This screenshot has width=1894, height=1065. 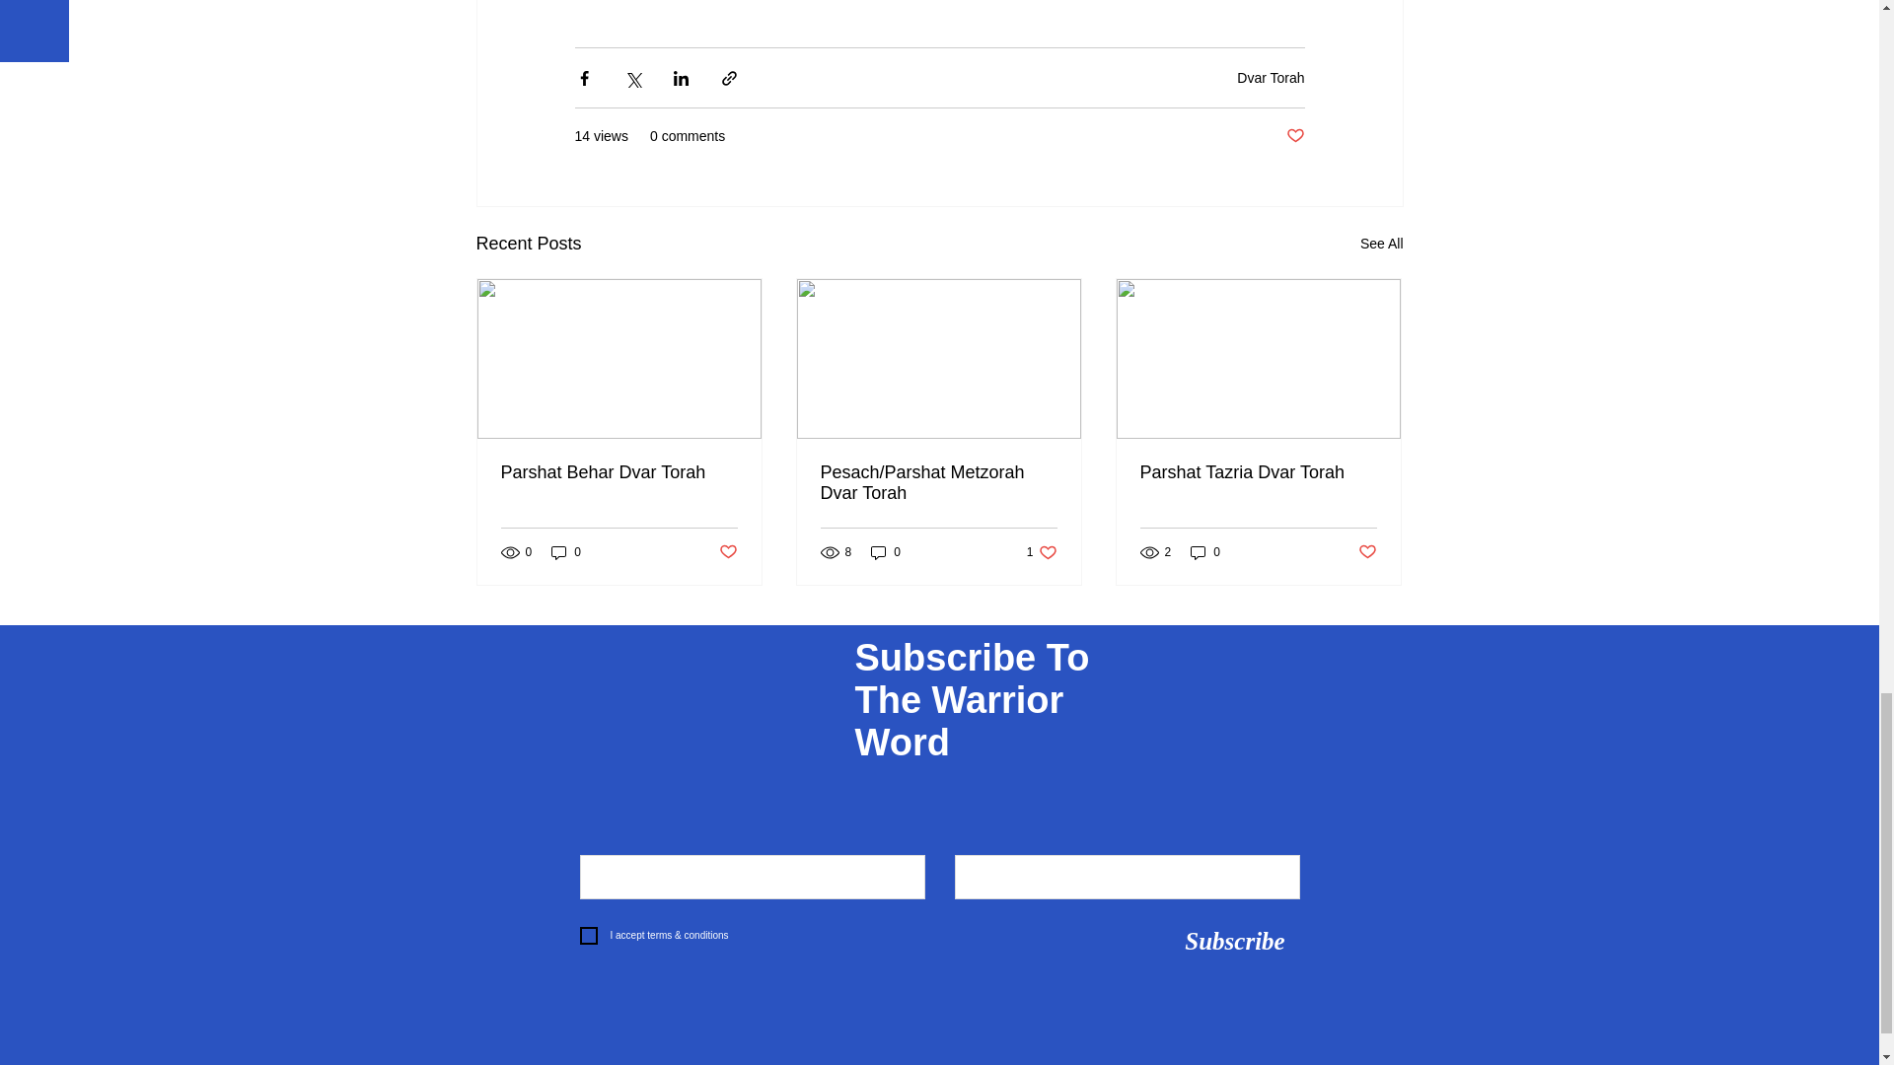 What do you see at coordinates (1271, 78) in the screenshot?
I see `Dvar Torah` at bounding box center [1271, 78].